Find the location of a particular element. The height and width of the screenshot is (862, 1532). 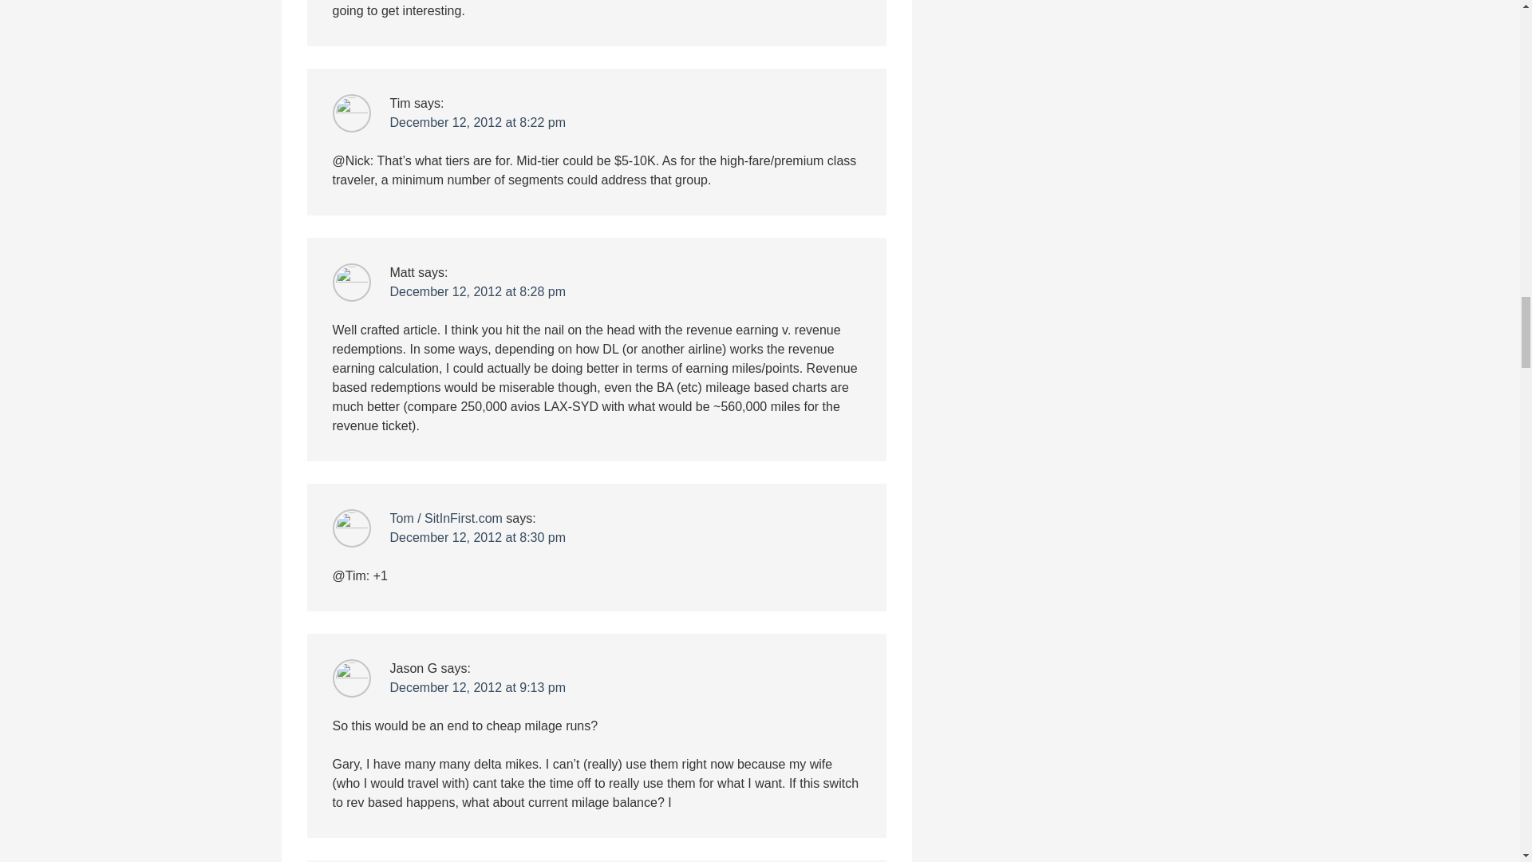

December 12, 2012 at 8:30 pm is located at coordinates (477, 537).